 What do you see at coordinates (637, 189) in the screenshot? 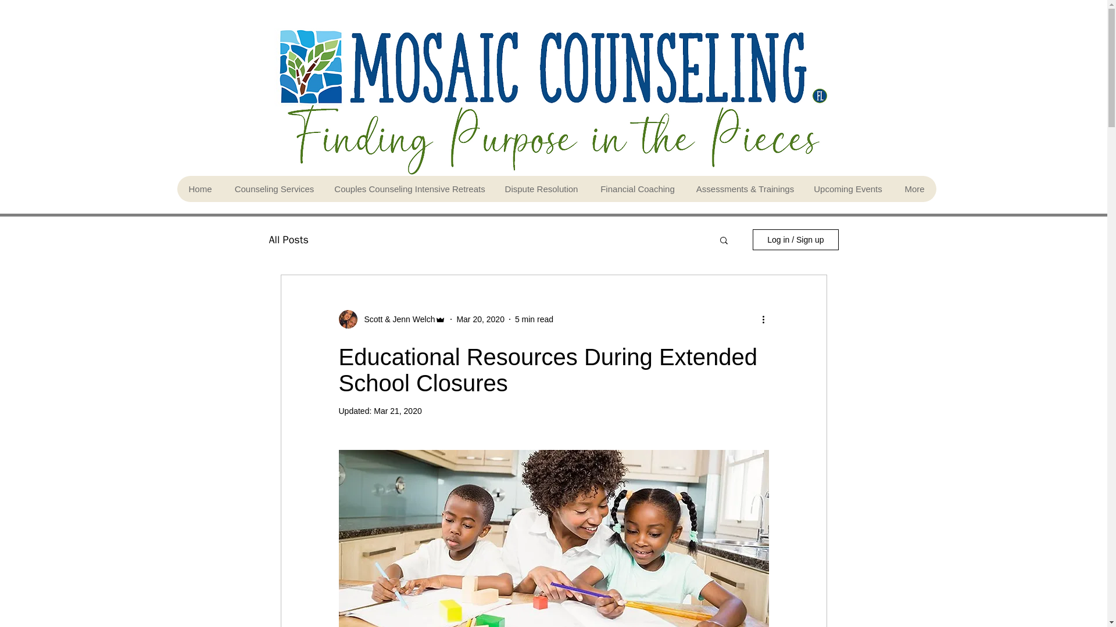
I see `Financial Coaching` at bounding box center [637, 189].